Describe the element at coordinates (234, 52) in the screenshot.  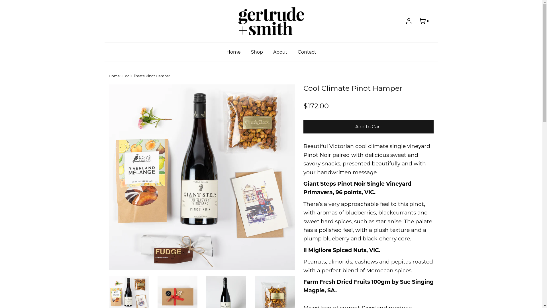
I see `Home` at that location.